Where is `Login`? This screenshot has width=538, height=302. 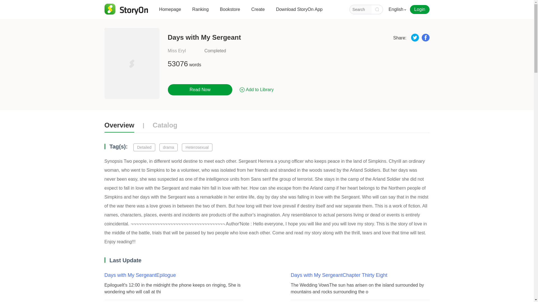 Login is located at coordinates (420, 10).